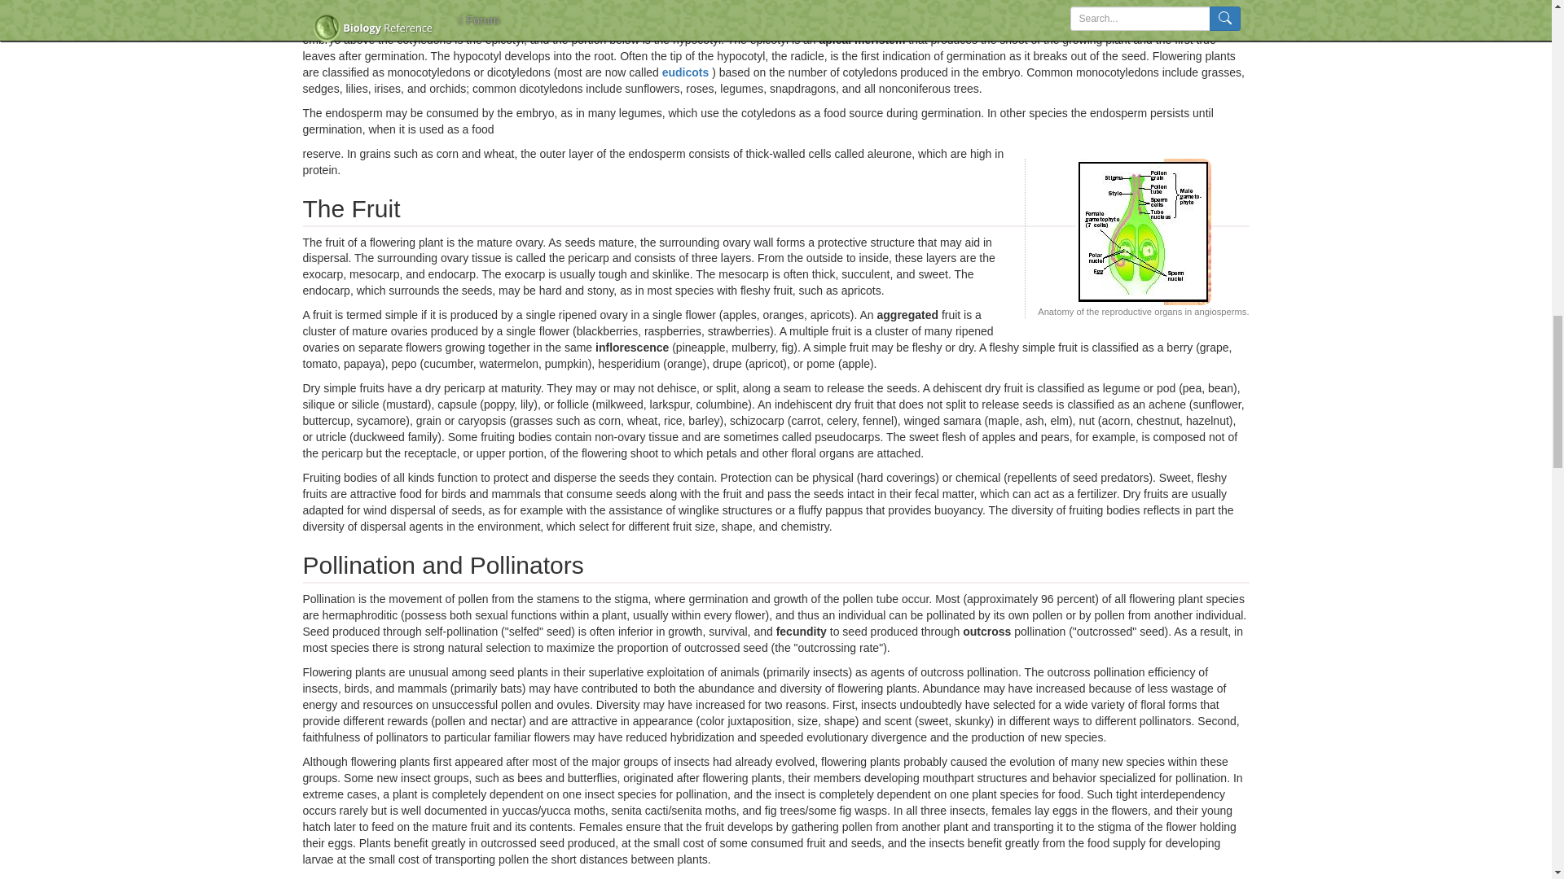 This screenshot has width=1564, height=879. What do you see at coordinates (637, 2) in the screenshot?
I see `View 'castor bean' definition from Wikipedia` at bounding box center [637, 2].